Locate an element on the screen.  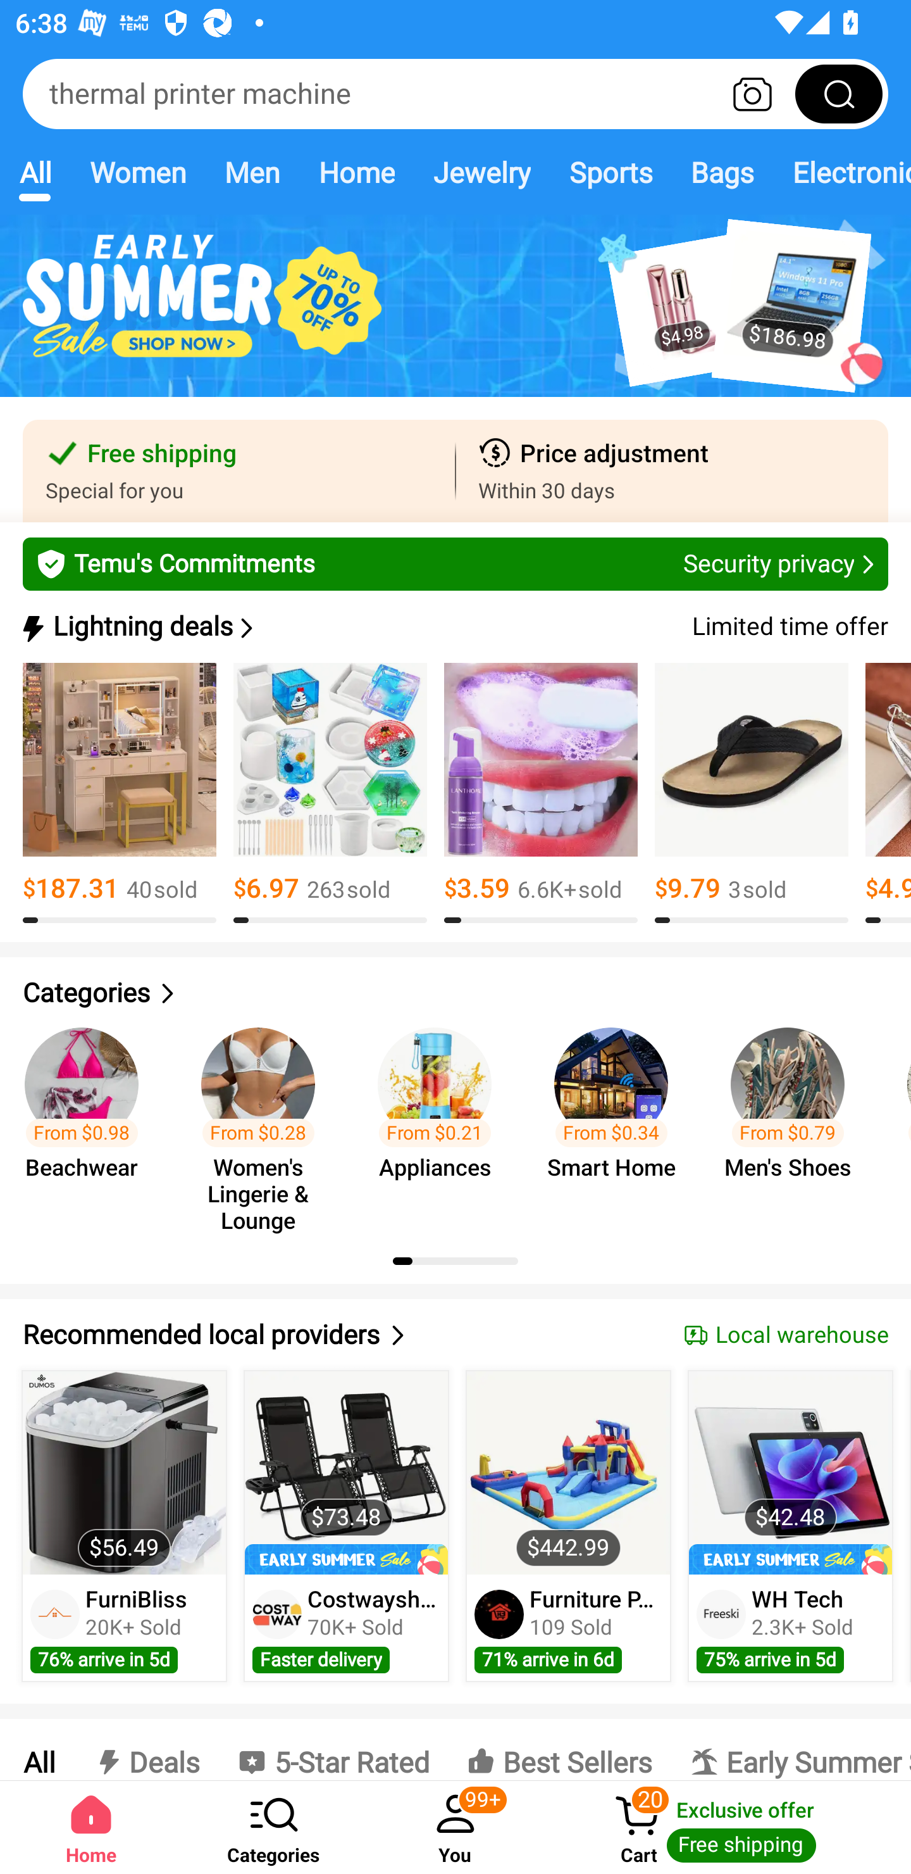
From $0.34 Smart Home is located at coordinates (617, 1119).